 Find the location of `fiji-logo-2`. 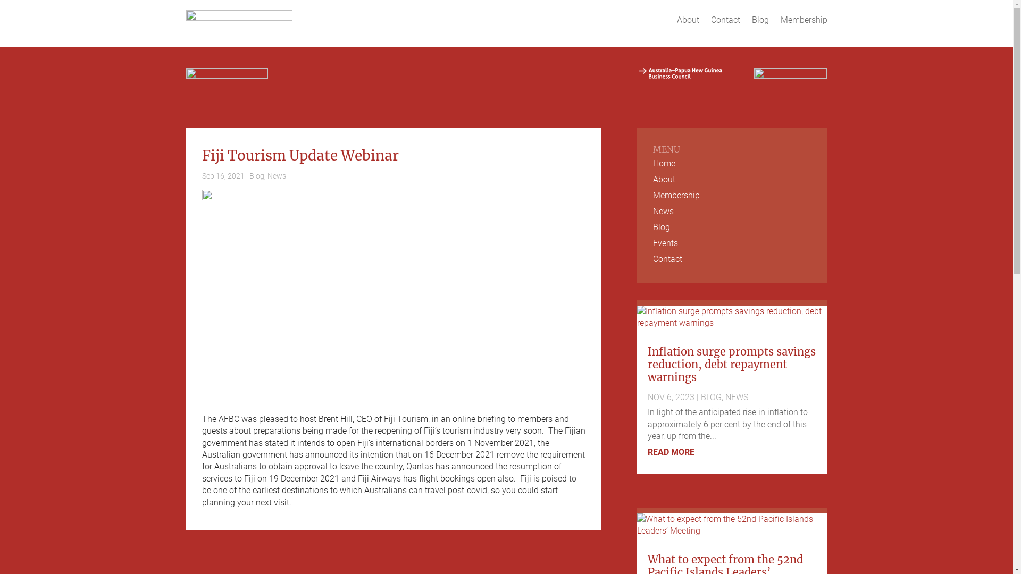

fiji-logo-2 is located at coordinates (227, 78).